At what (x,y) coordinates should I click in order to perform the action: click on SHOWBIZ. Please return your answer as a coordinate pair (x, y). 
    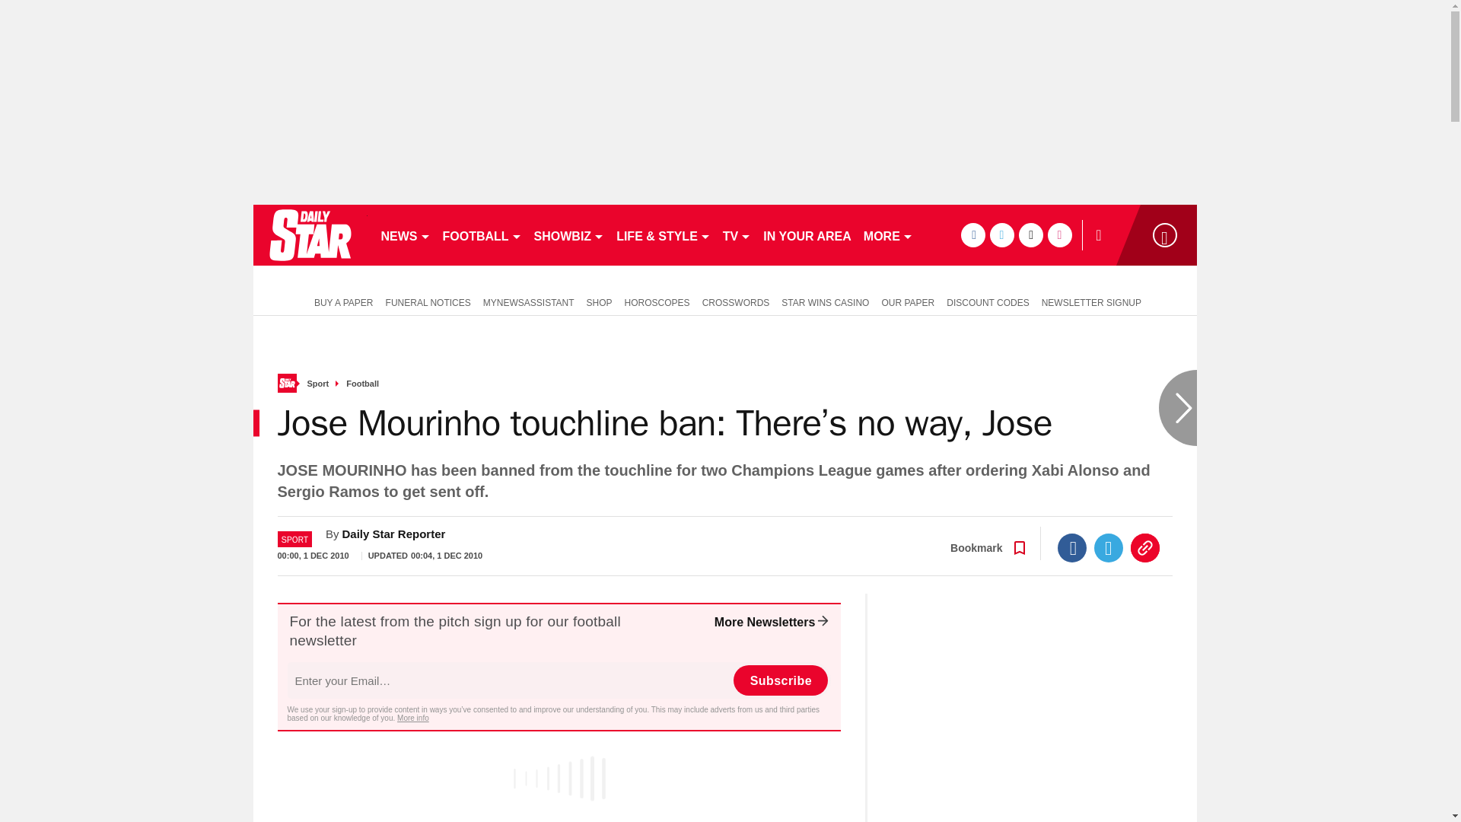
    Looking at the image, I should click on (569, 234).